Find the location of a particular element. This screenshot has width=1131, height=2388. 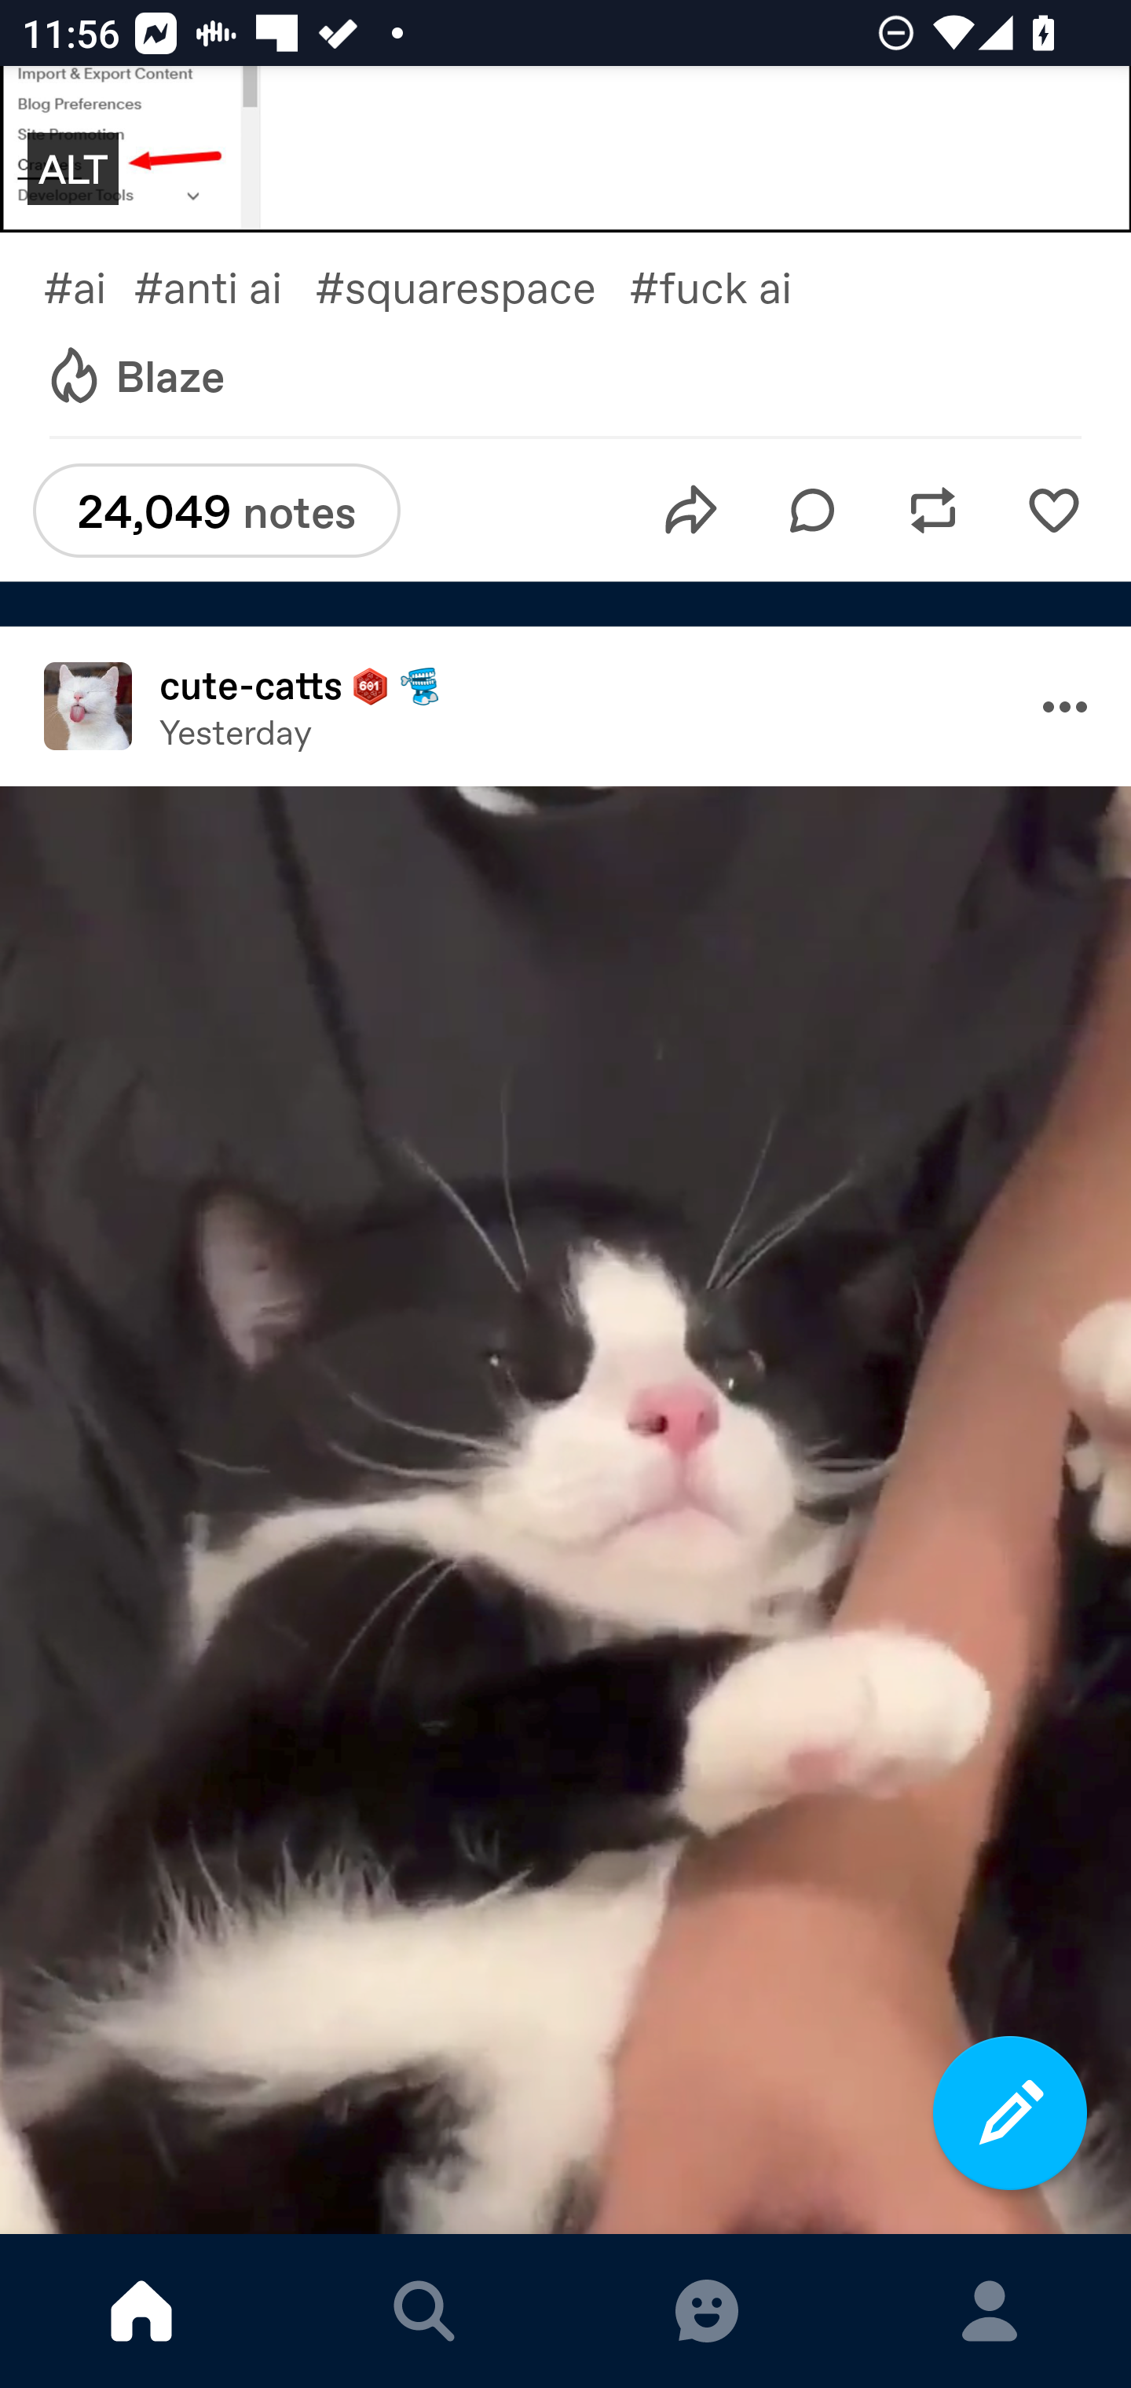

24,049 notes is located at coordinates (216, 511).